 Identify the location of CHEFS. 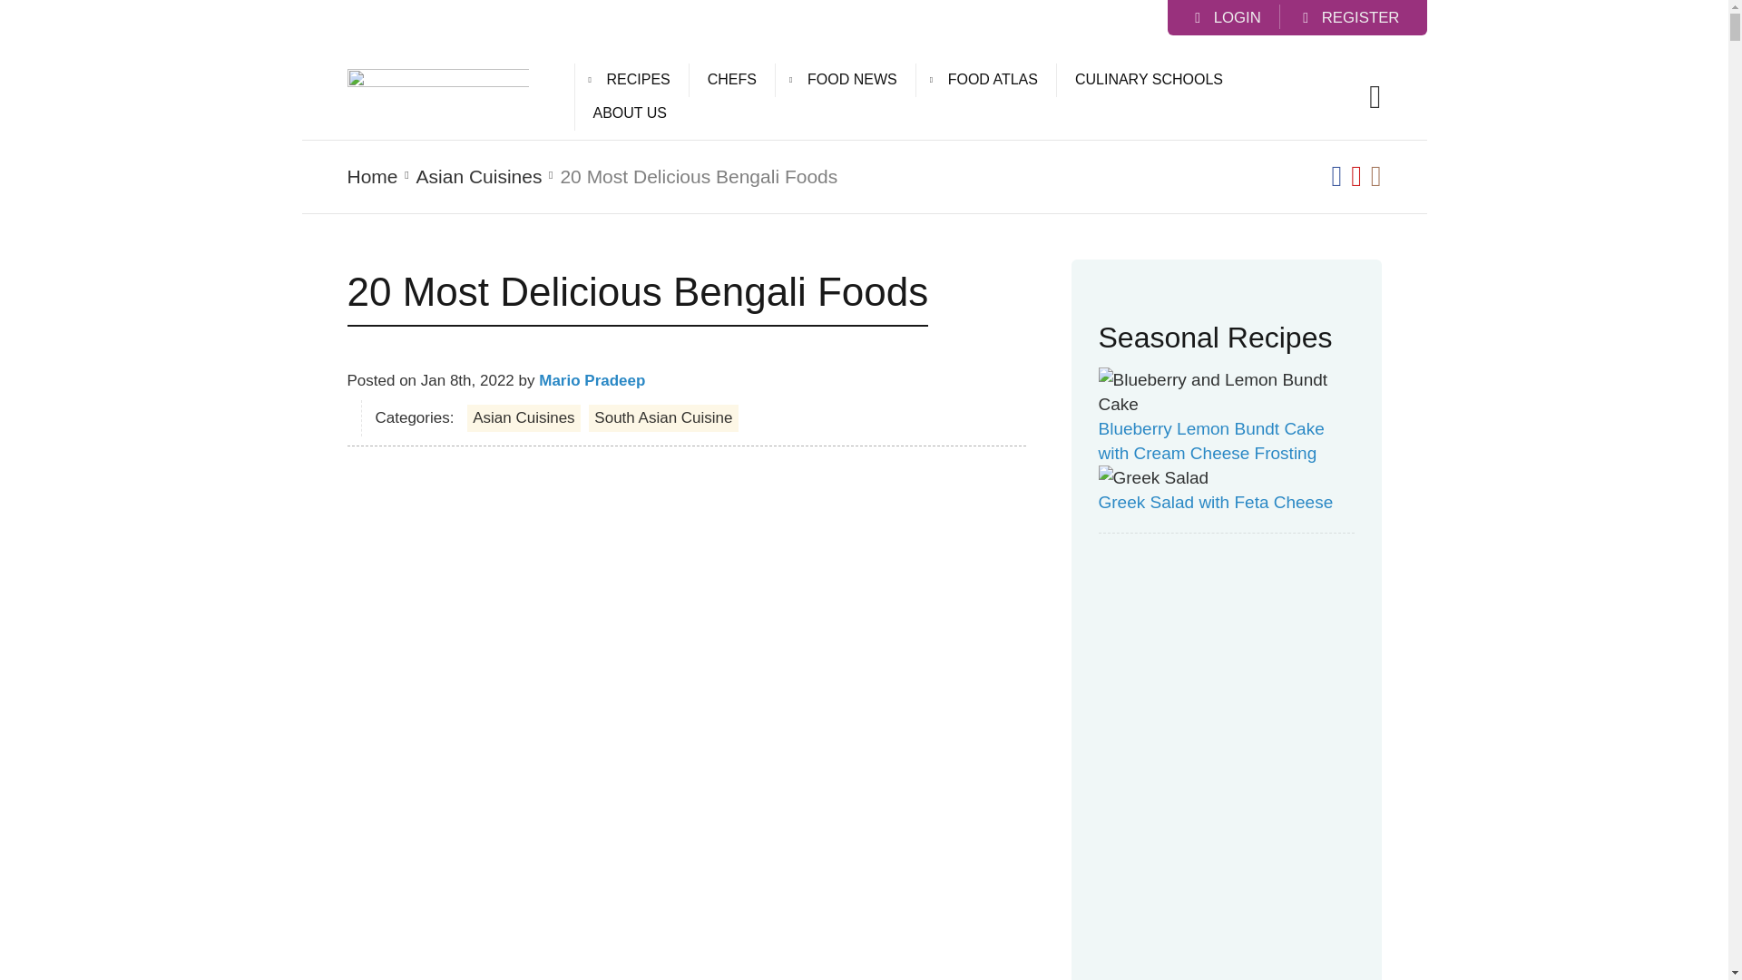
(731, 80).